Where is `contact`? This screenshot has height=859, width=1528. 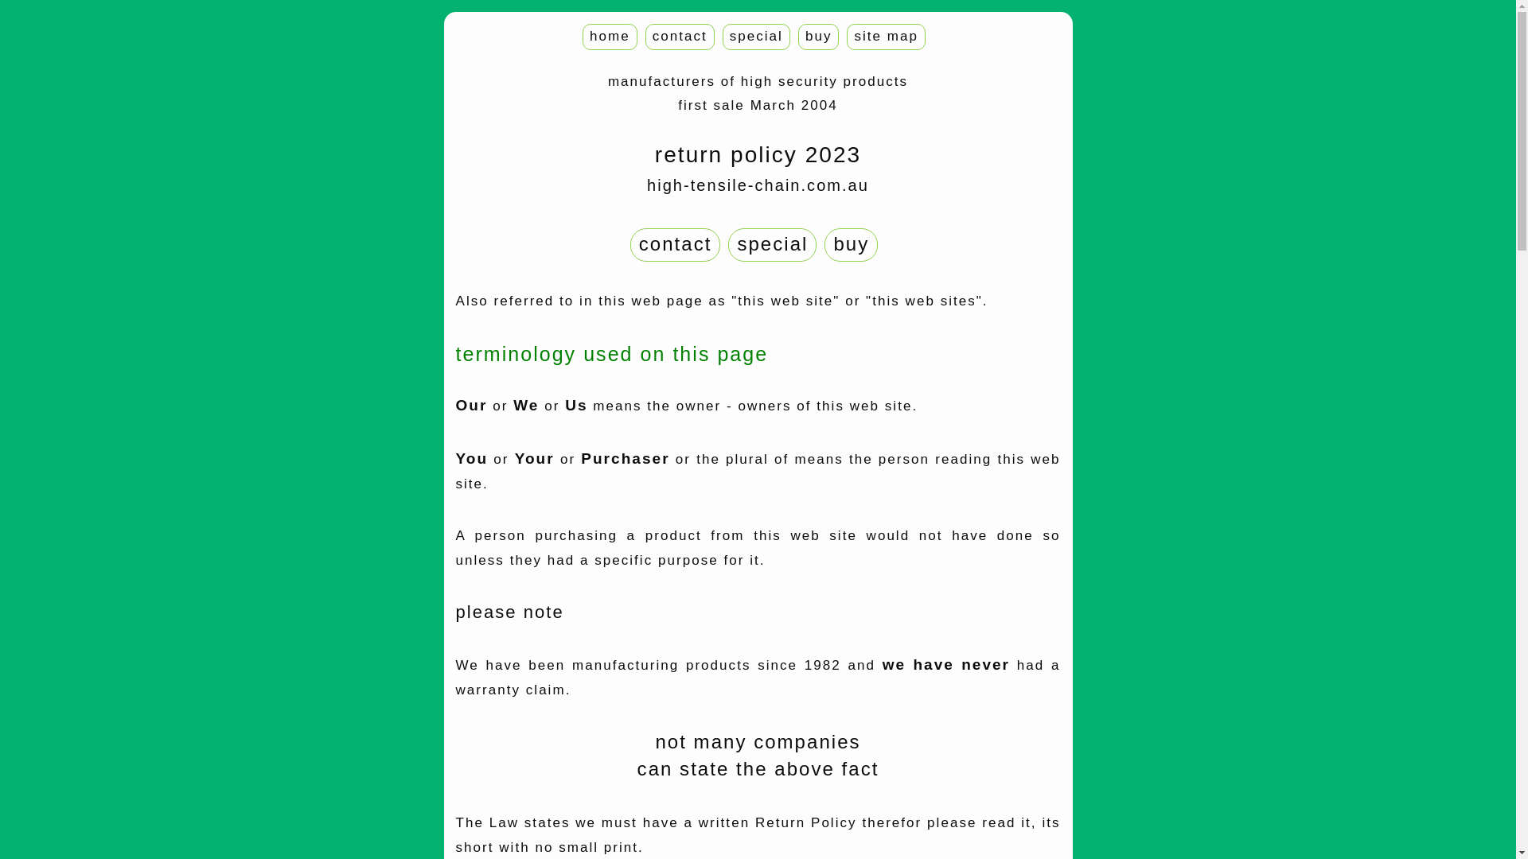
contact is located at coordinates (680, 37).